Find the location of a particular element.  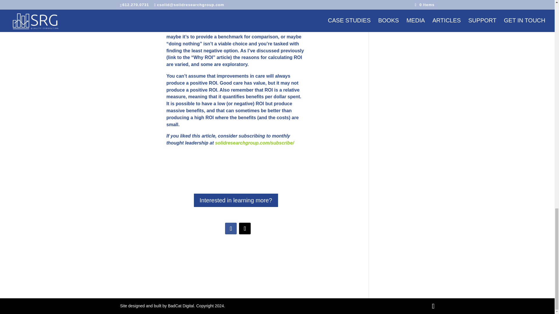

Follow on X is located at coordinates (245, 228).